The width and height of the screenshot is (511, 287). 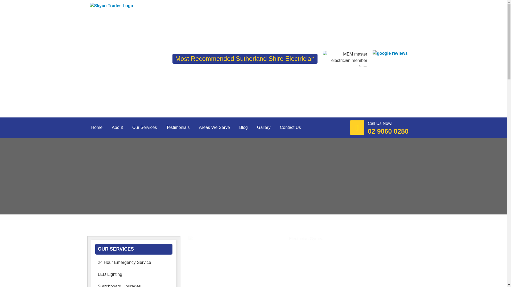 I want to click on Areas We Serve, so click(x=214, y=128).